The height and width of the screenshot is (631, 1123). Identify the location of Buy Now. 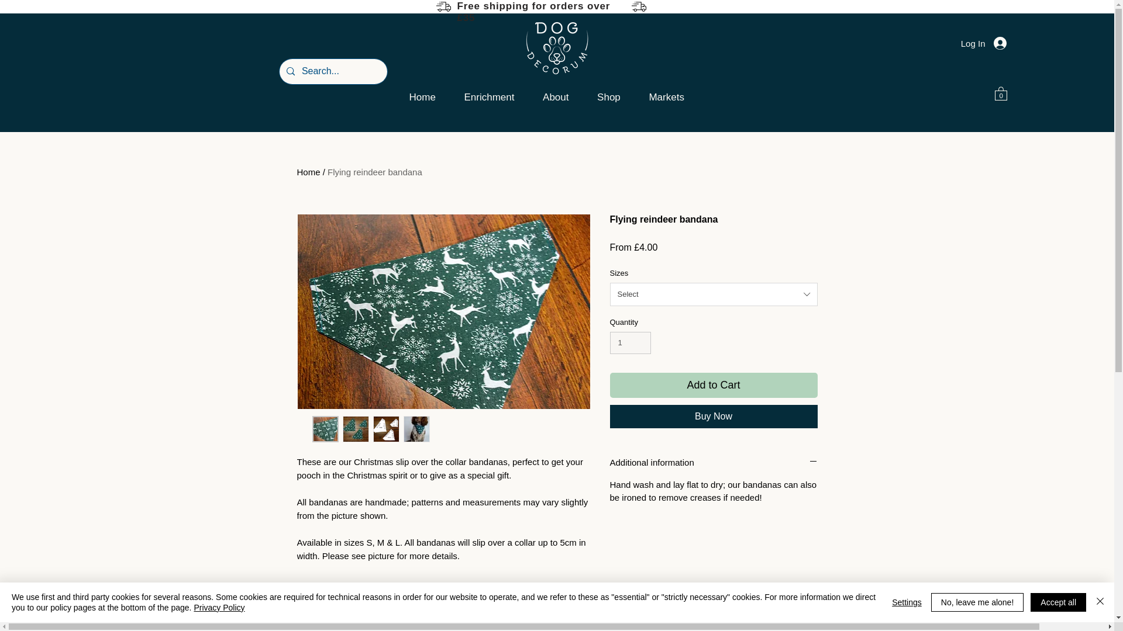
(714, 417).